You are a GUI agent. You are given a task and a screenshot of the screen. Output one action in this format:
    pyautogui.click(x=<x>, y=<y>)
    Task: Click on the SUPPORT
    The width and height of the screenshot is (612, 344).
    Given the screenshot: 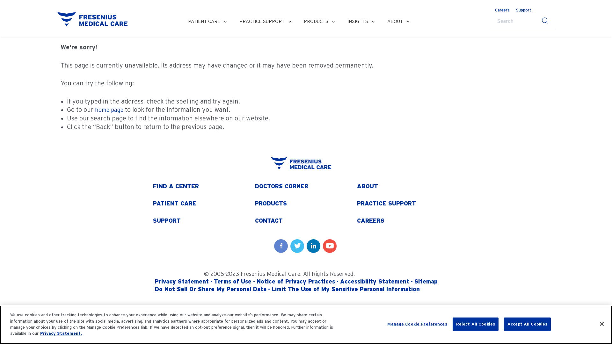 What is the action you would take?
    pyautogui.click(x=204, y=221)
    